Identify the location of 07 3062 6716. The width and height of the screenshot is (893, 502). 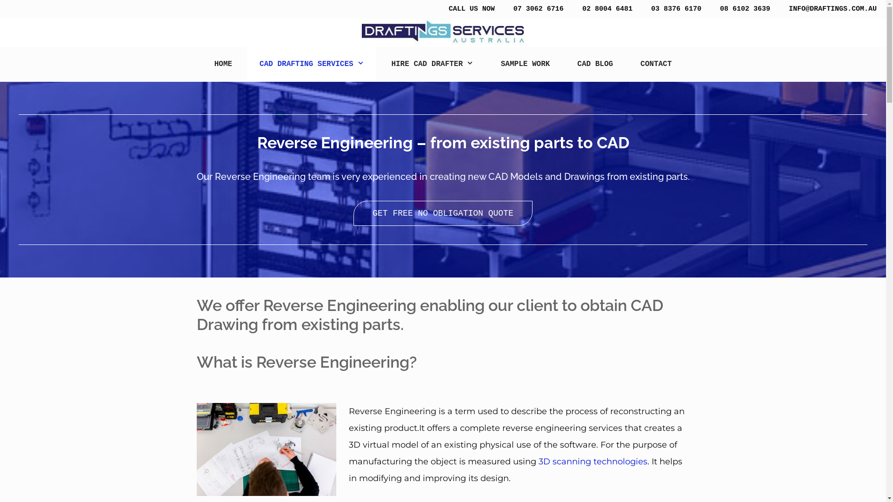
(539, 9).